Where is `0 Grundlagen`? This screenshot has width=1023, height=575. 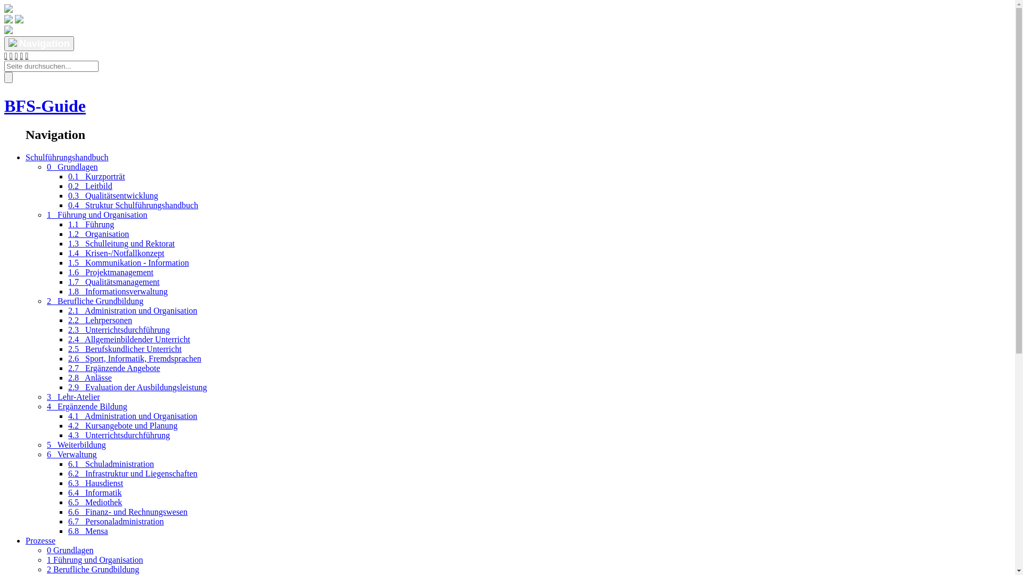
0 Grundlagen is located at coordinates (70, 551).